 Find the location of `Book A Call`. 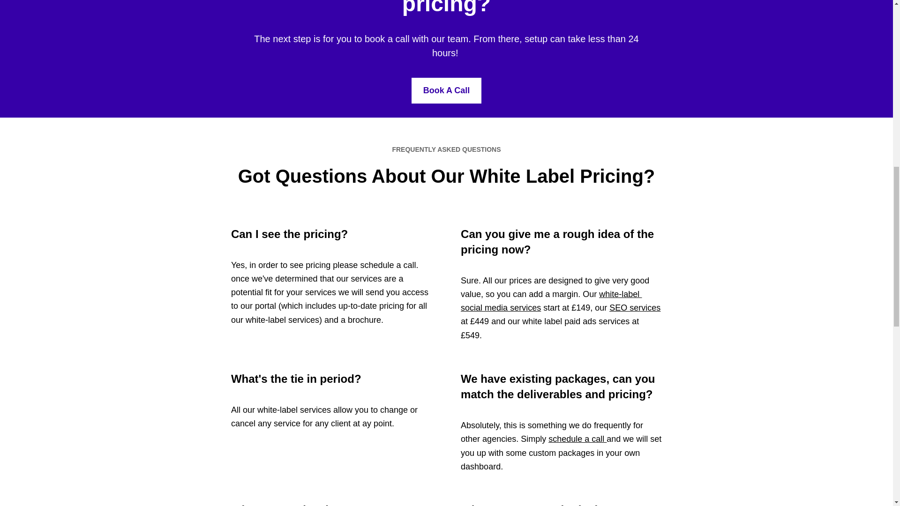

Book A Call is located at coordinates (446, 91).